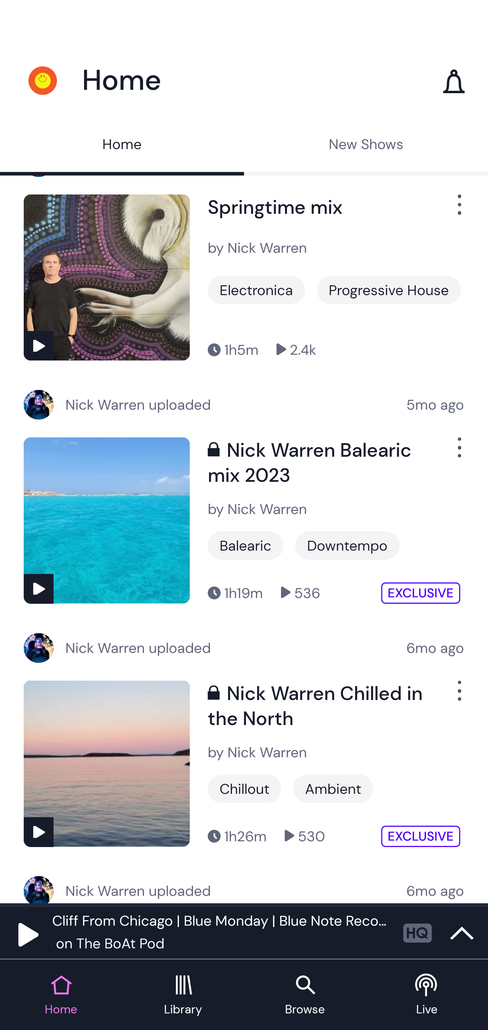 This screenshot has width=488, height=1030. I want to click on Show Options Menu Button, so click(458, 453).